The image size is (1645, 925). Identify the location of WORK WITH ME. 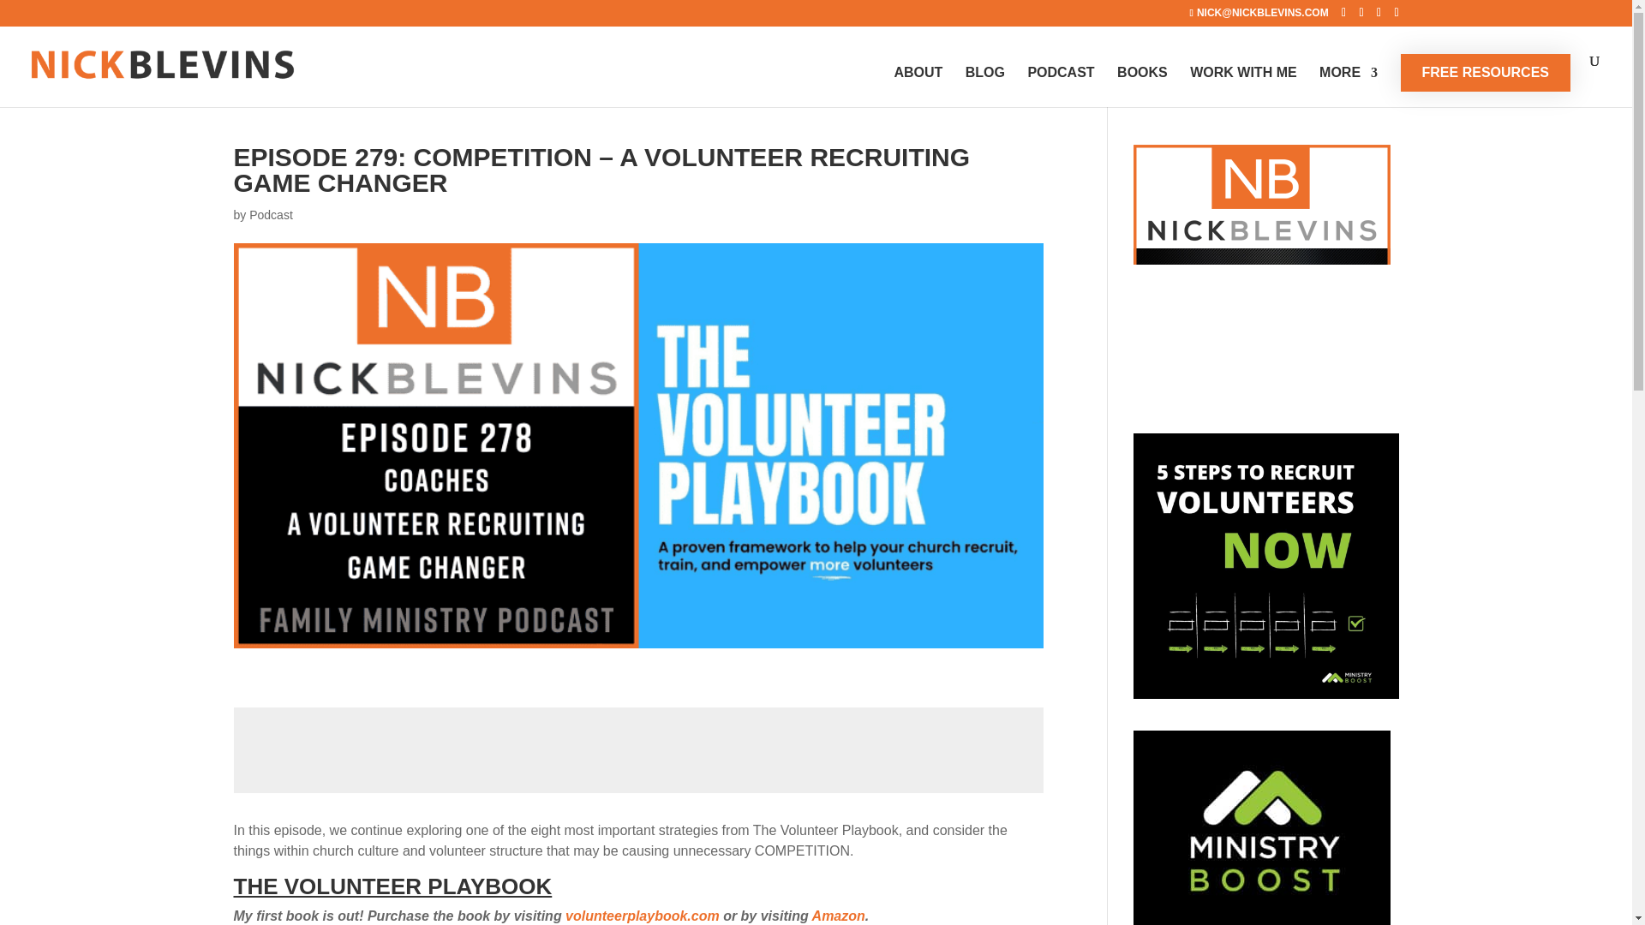
(1242, 87).